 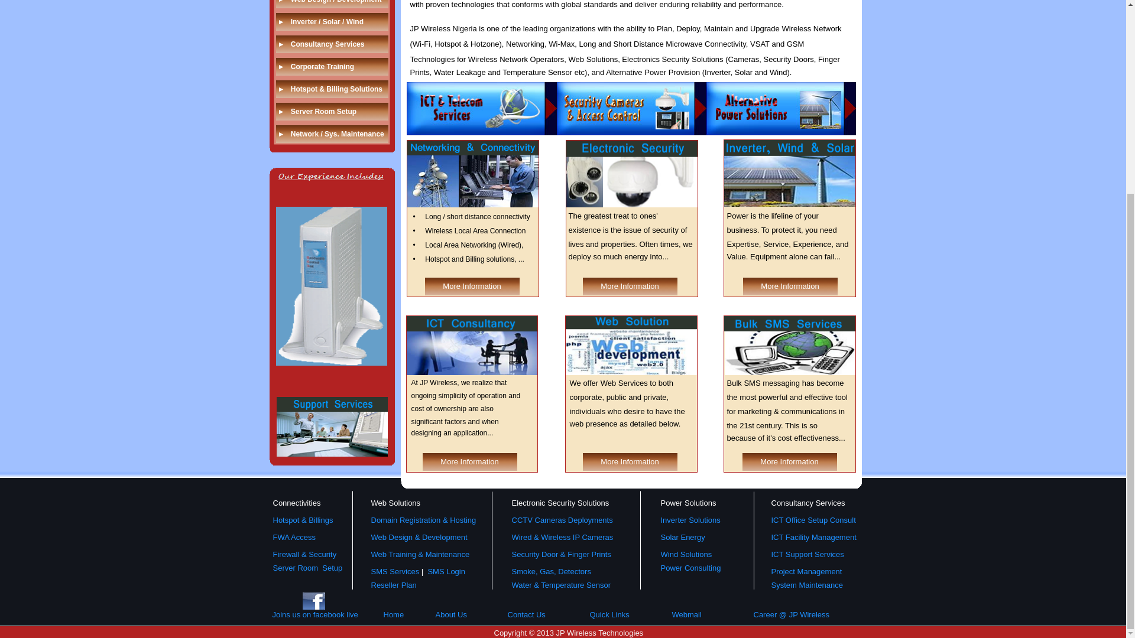 I want to click on ICT Office Setup Consult, so click(x=813, y=520).